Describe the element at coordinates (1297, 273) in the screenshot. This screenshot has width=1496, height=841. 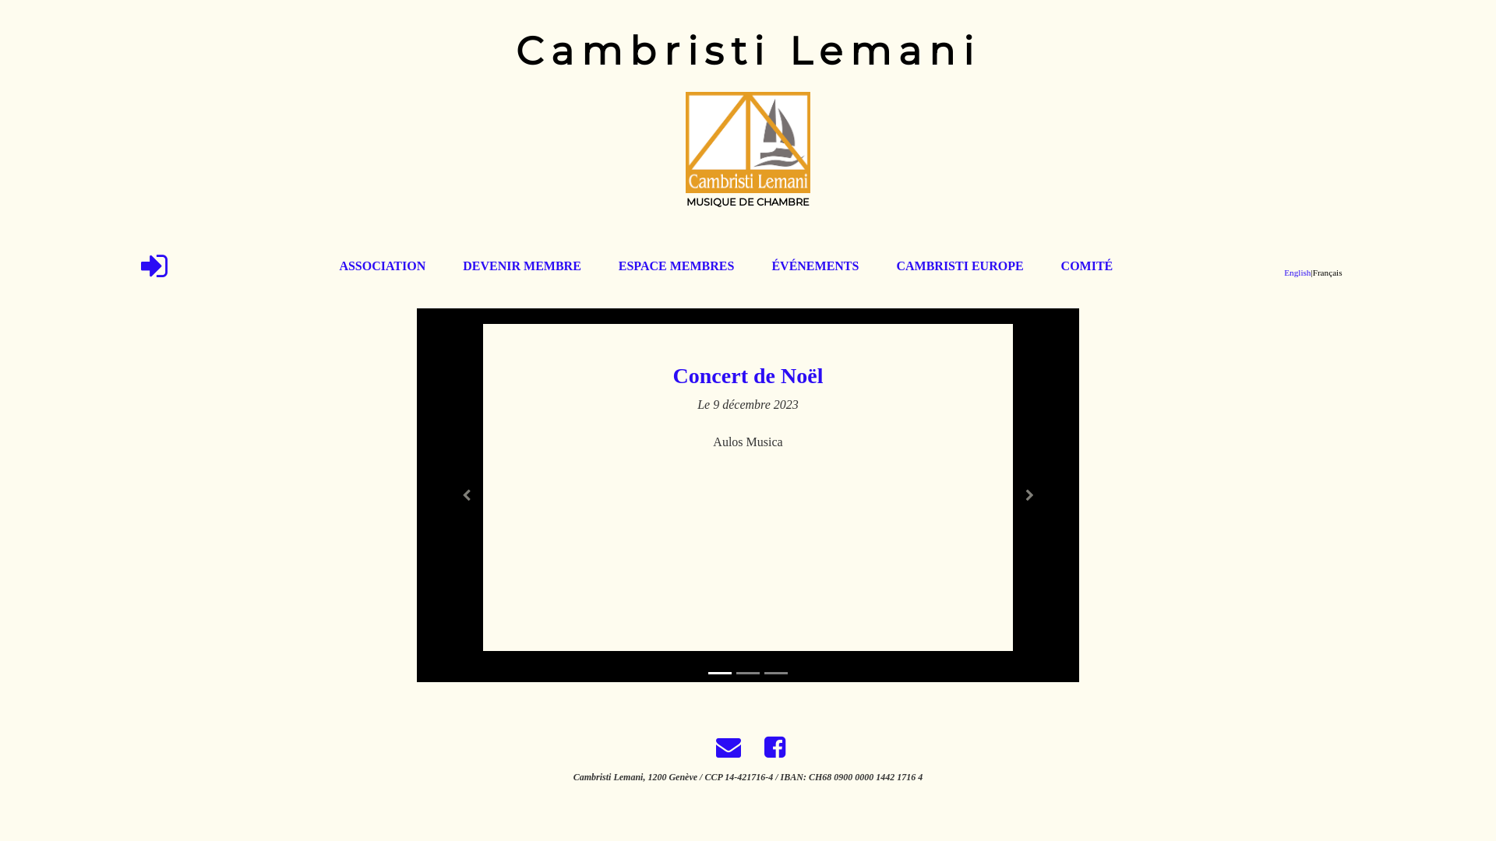
I see `English` at that location.